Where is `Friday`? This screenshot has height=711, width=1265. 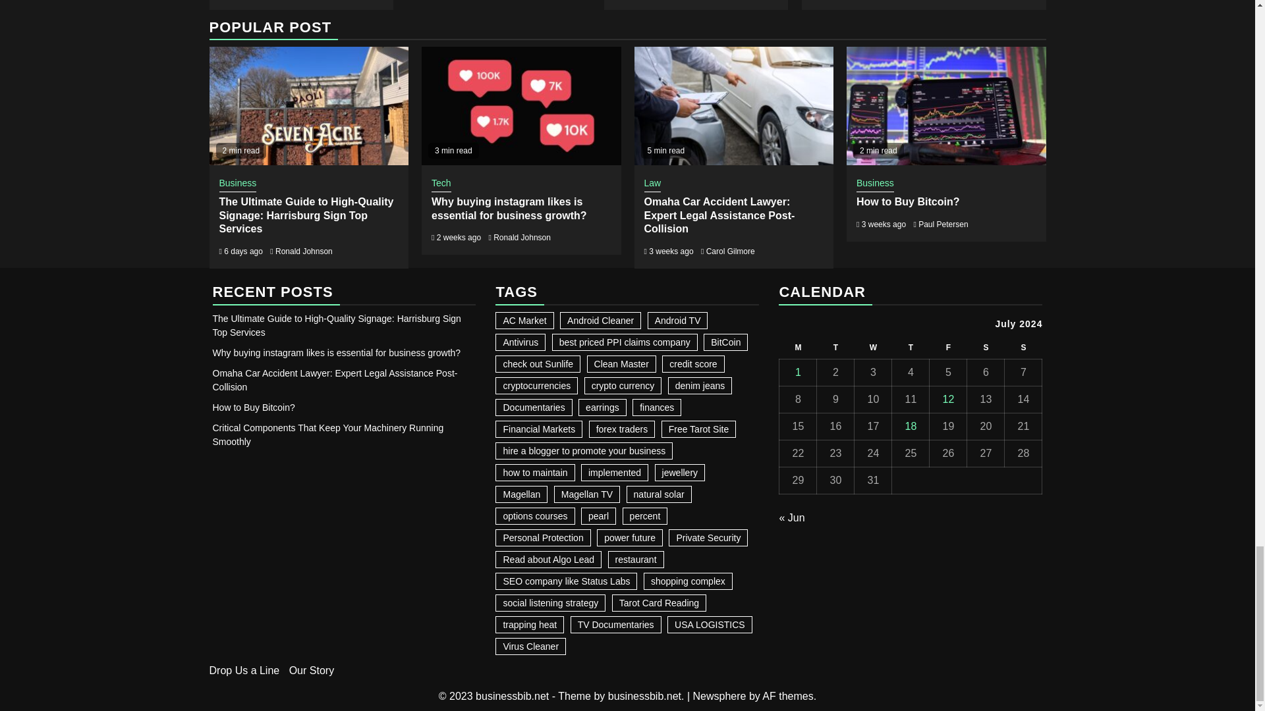
Friday is located at coordinates (949, 348).